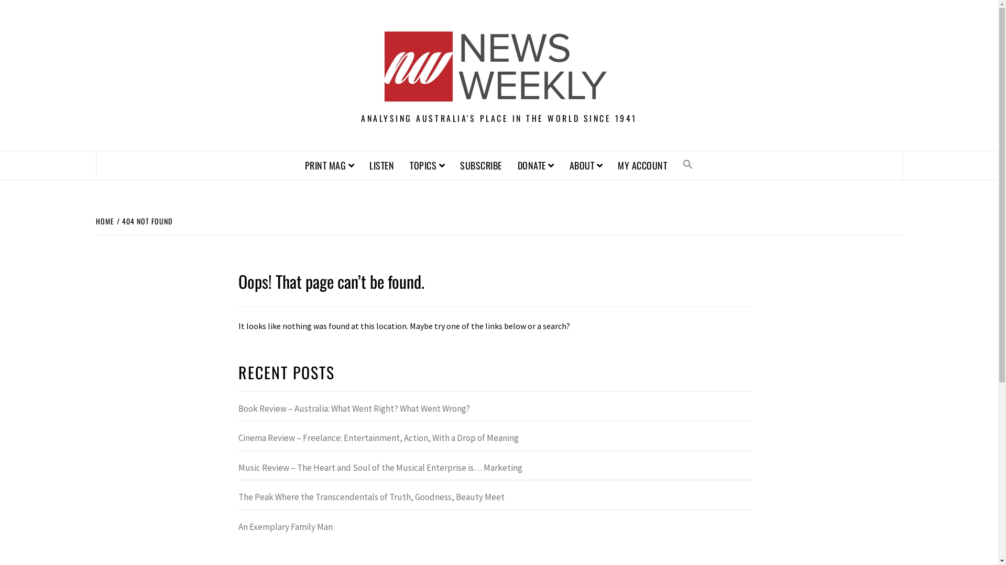  Describe the element at coordinates (535, 165) in the screenshot. I see `DONATE` at that location.